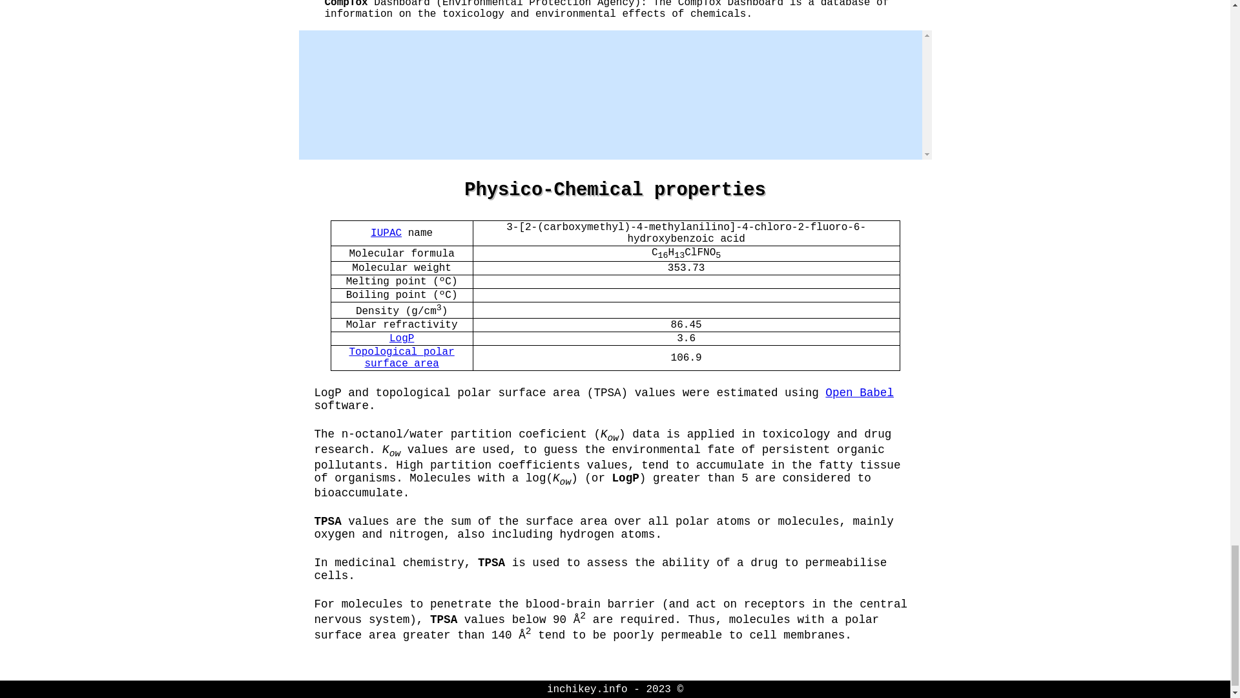 The height and width of the screenshot is (698, 1240). I want to click on Open Babel, so click(860, 393).